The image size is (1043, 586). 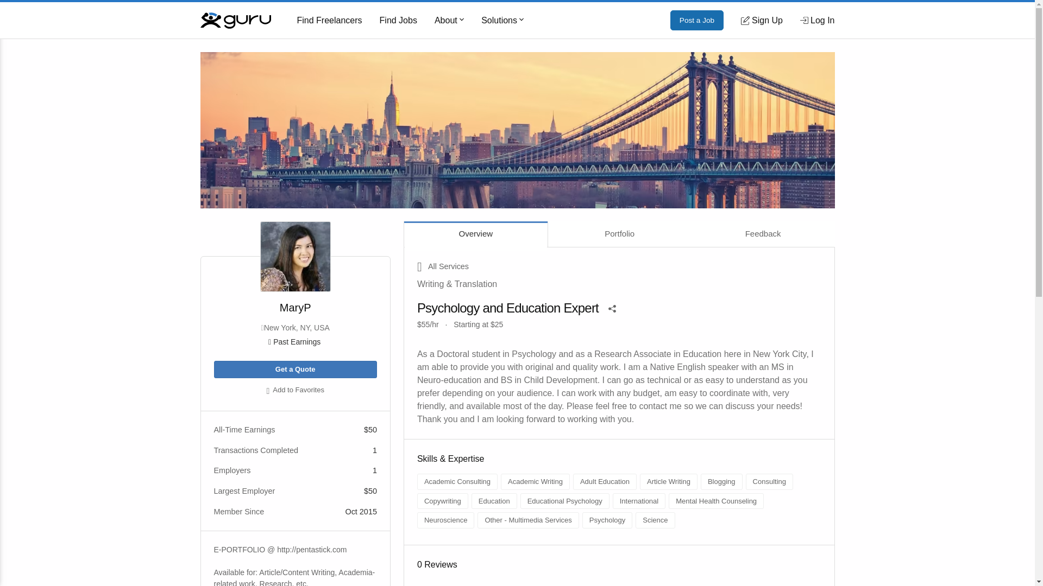 I want to click on Find Jobs, so click(x=398, y=21).